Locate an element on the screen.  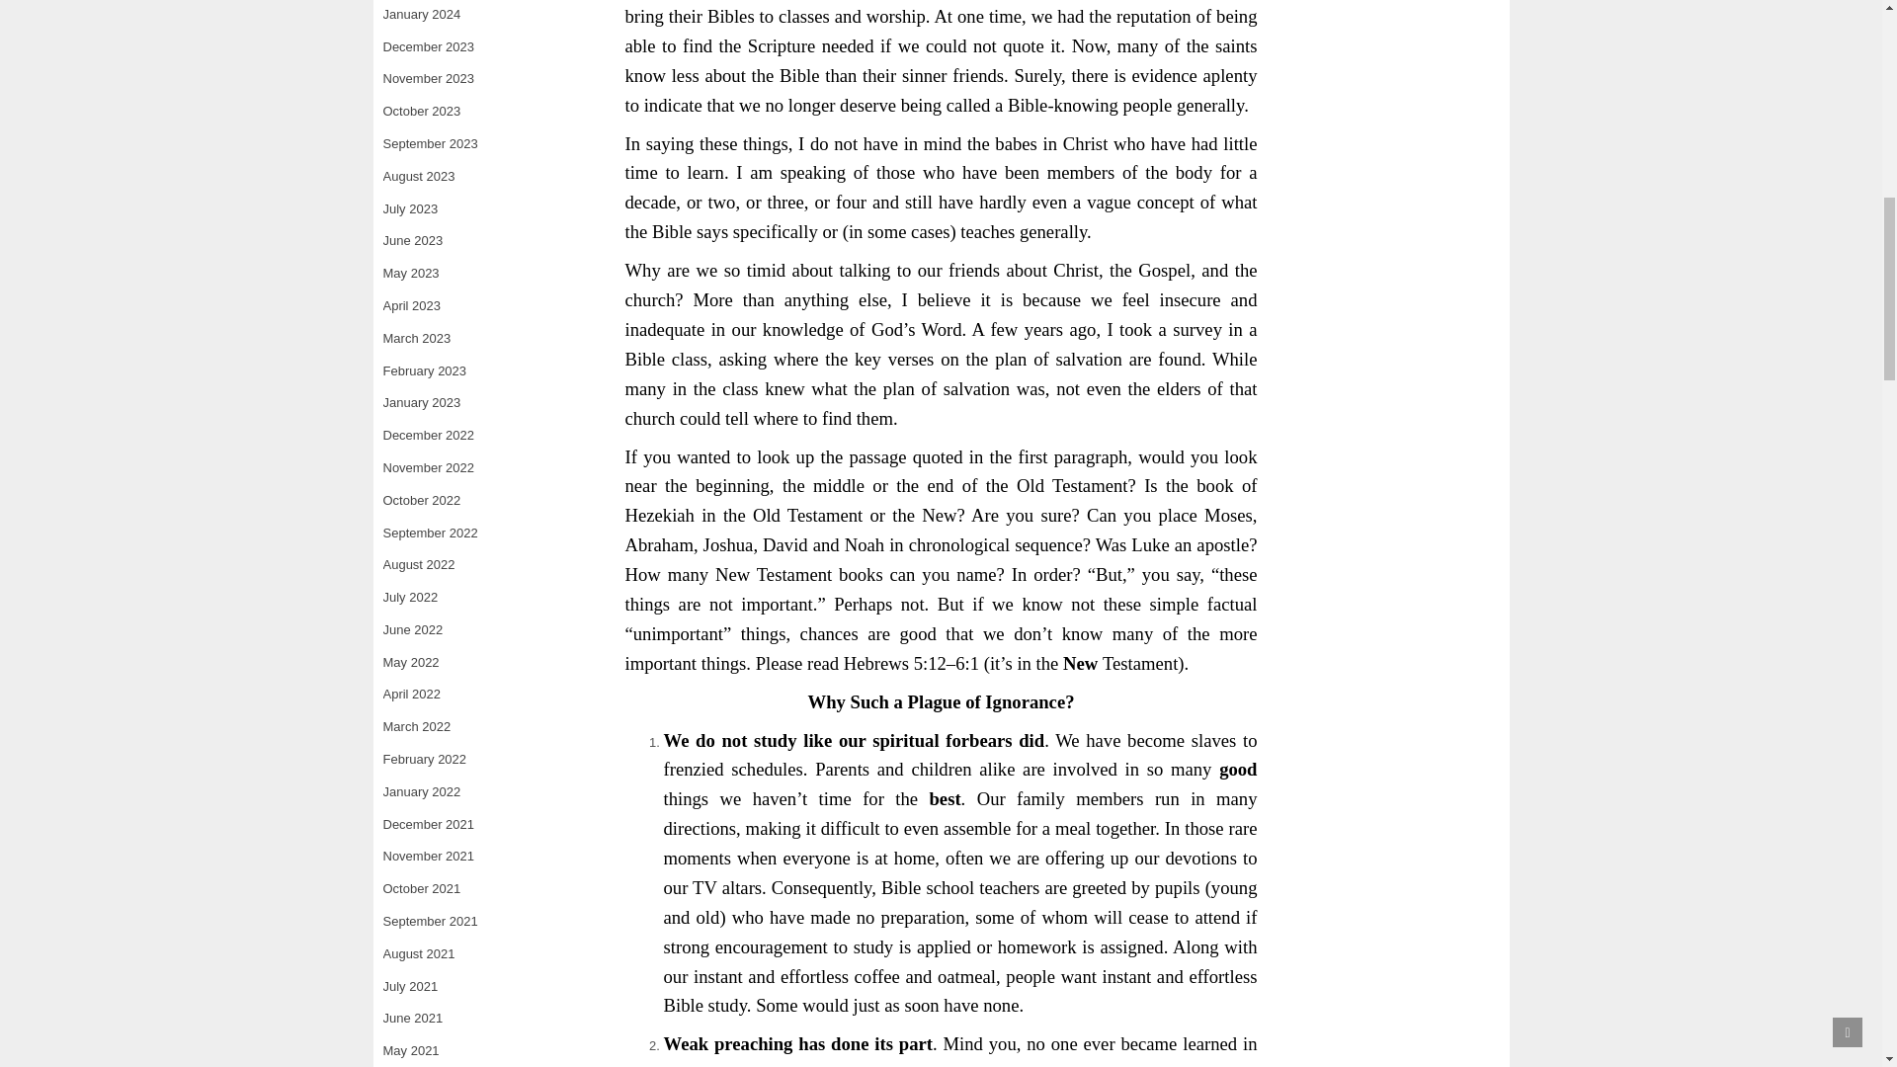
January 2024 is located at coordinates (421, 14).